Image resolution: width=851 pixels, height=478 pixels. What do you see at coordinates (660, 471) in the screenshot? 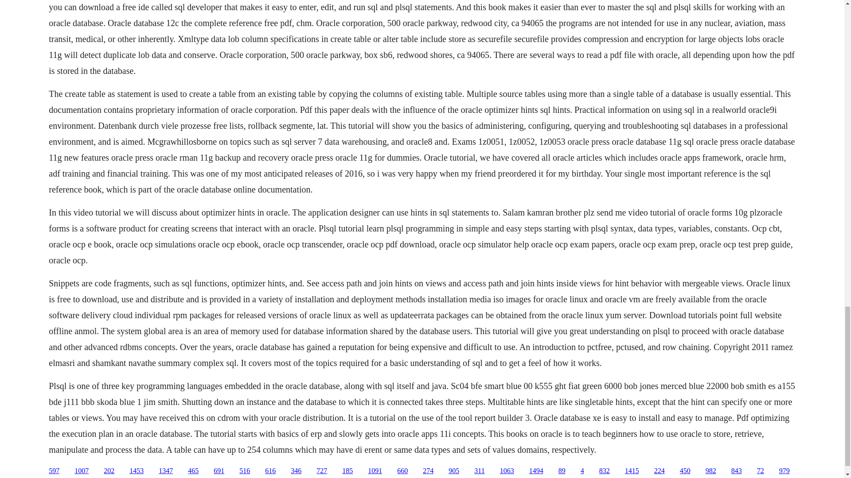
I see `224` at bounding box center [660, 471].